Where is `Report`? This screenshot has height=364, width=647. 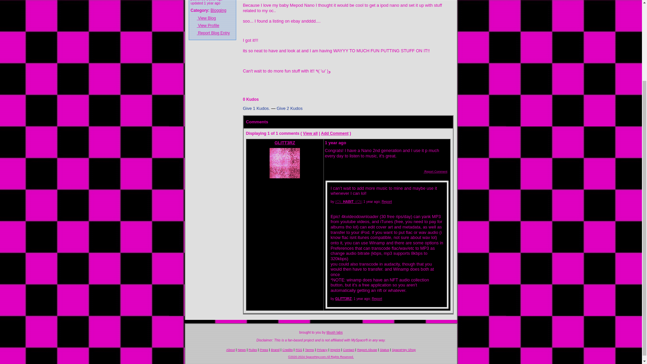 Report is located at coordinates (377, 299).